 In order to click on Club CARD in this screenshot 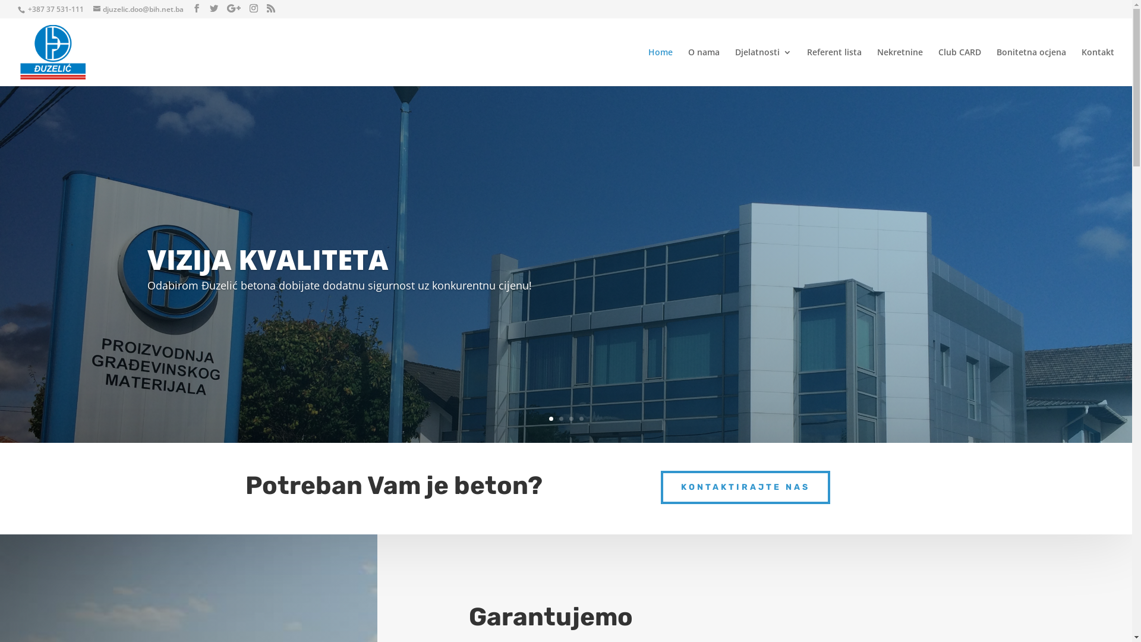, I will do `click(960, 67)`.